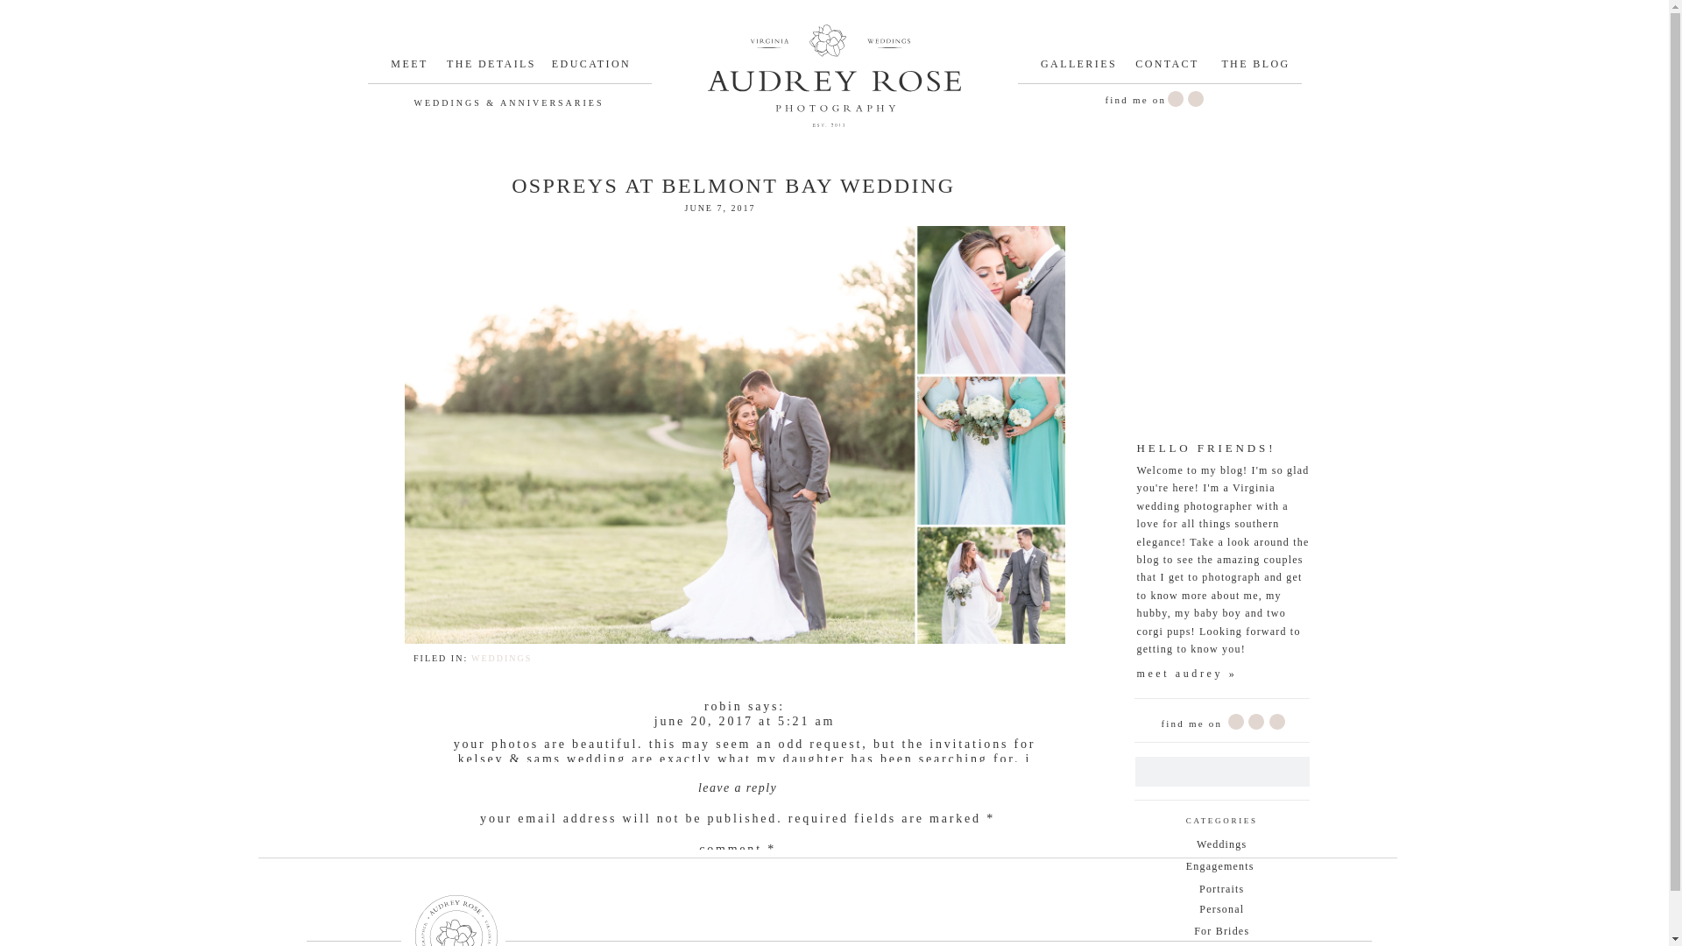 This screenshot has width=1682, height=946. Describe the element at coordinates (1255, 68) in the screenshot. I see `THE BLOG` at that location.